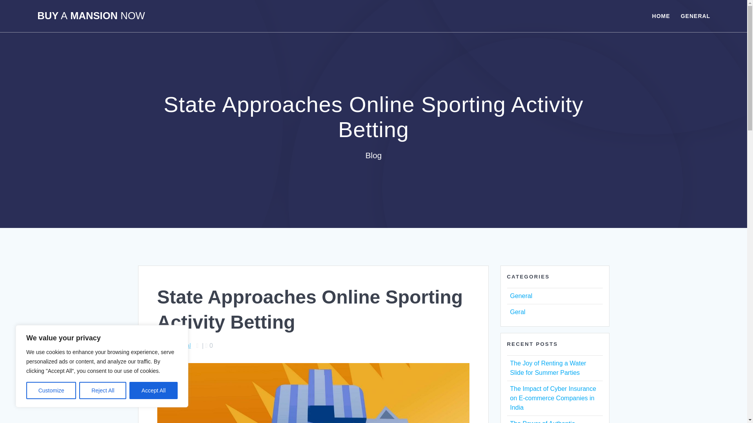 Image resolution: width=753 pixels, height=423 pixels. Describe the element at coordinates (517, 312) in the screenshot. I see `Geral` at that location.